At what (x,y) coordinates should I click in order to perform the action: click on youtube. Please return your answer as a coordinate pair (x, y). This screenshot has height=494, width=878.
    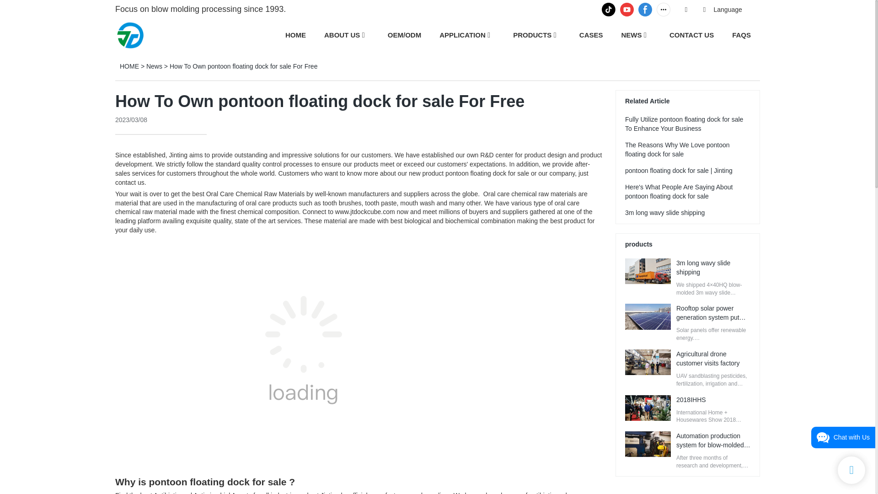
    Looking at the image, I should click on (626, 9).